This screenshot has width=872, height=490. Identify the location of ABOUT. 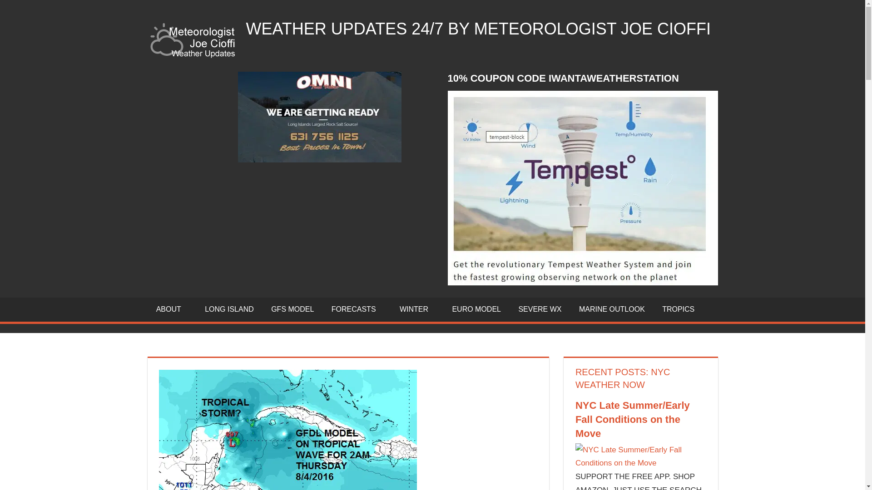
(172, 309).